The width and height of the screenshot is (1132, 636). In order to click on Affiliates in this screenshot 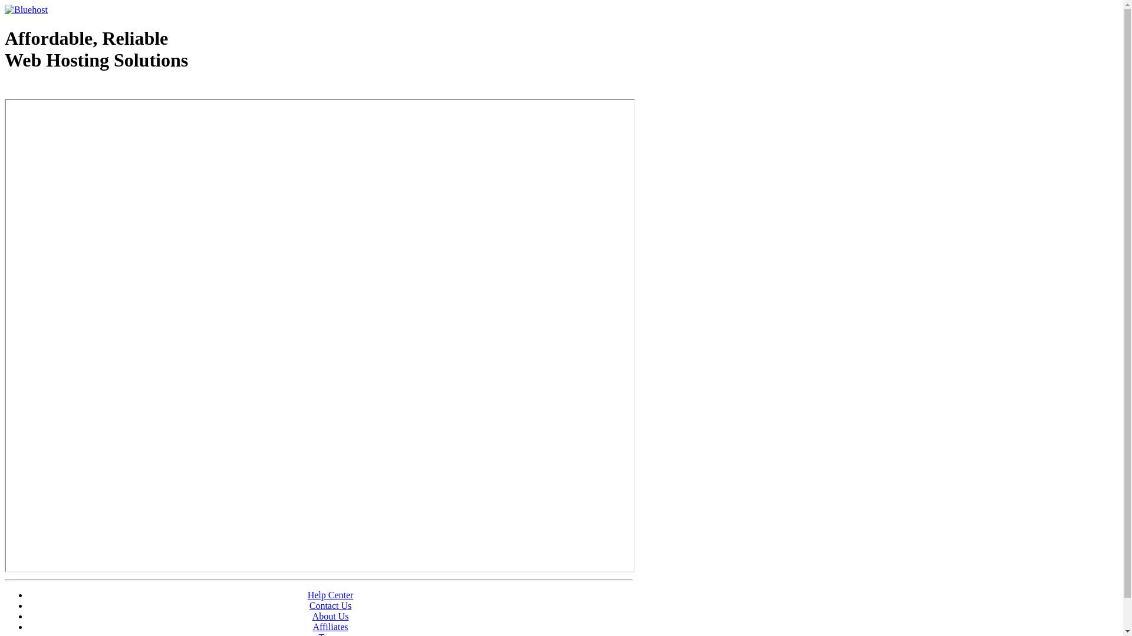, I will do `click(330, 627)`.